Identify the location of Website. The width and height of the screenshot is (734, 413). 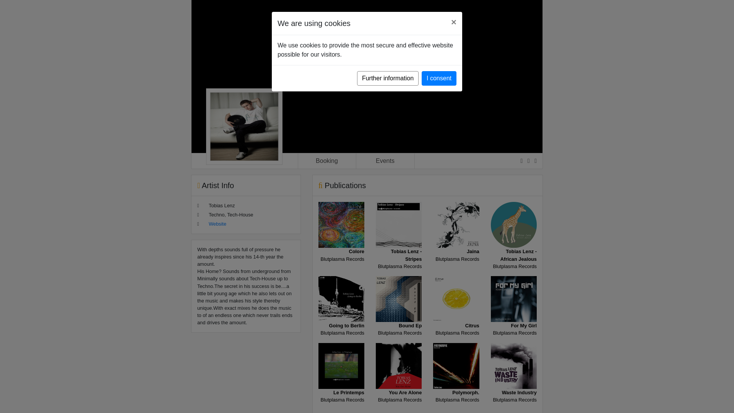
(456, 316).